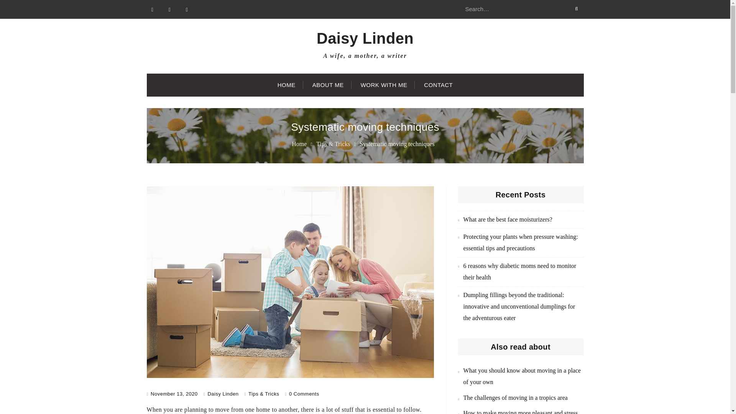  I want to click on Home, so click(299, 144).